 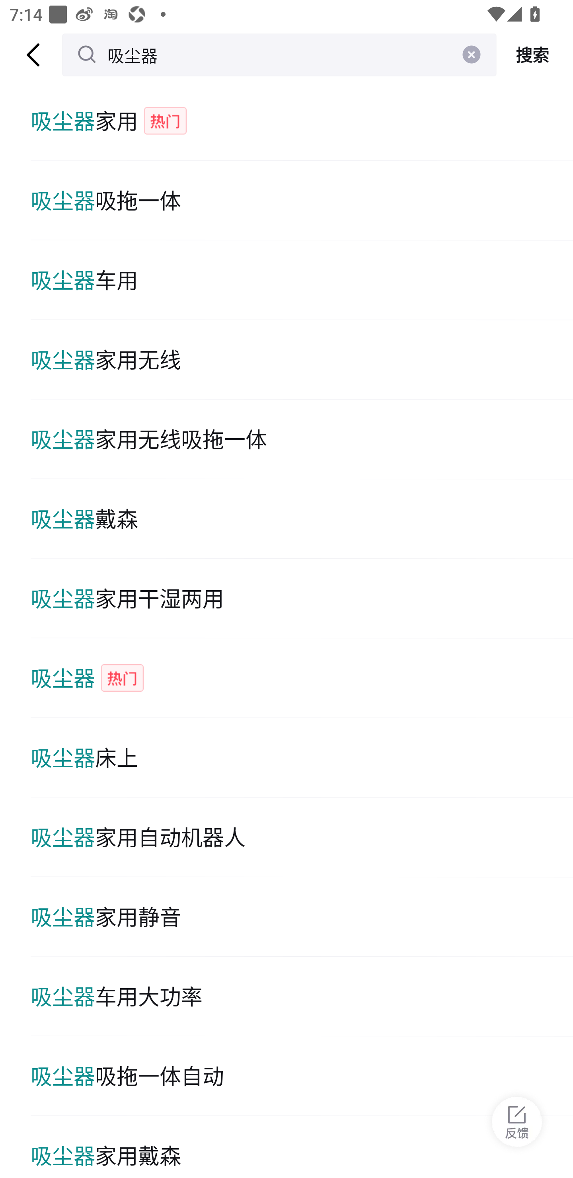 I want to click on 吸尘器吸拖一体, so click(x=302, y=200).